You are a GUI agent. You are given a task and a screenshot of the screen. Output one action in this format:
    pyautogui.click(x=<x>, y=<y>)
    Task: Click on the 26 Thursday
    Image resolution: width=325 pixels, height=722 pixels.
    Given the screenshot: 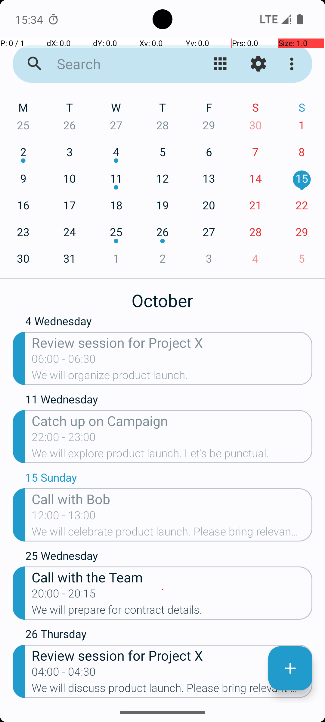 What is the action you would take?
    pyautogui.click(x=169, y=635)
    